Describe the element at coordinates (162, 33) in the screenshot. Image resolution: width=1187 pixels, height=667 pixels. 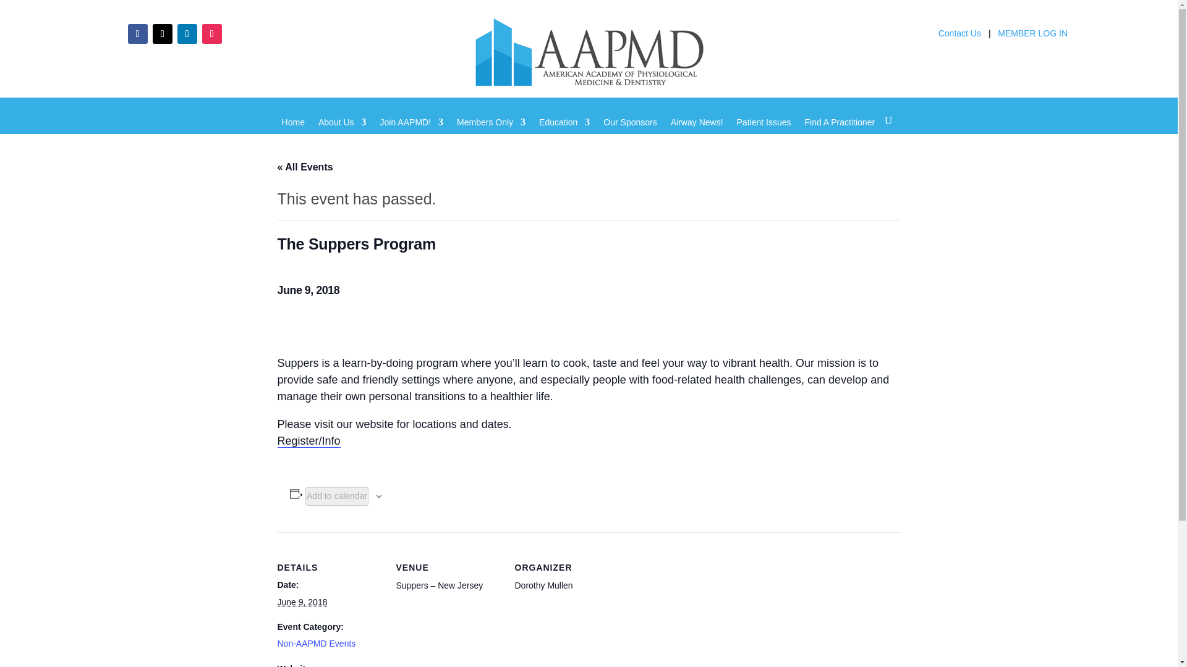
I see `Follow on X` at that location.